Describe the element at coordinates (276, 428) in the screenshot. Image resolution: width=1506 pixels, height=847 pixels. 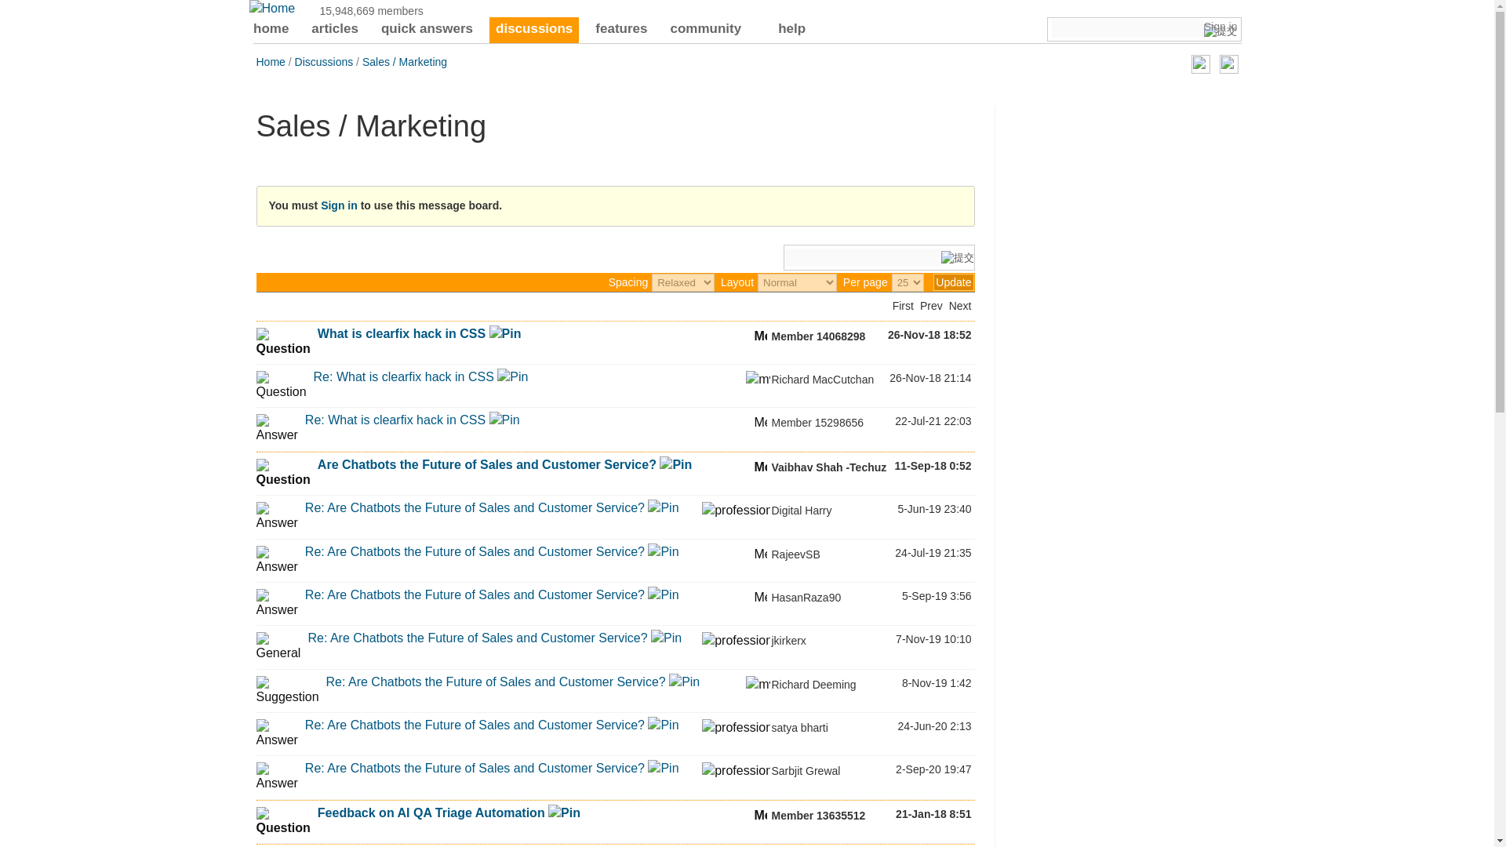
I see `Answer` at that location.